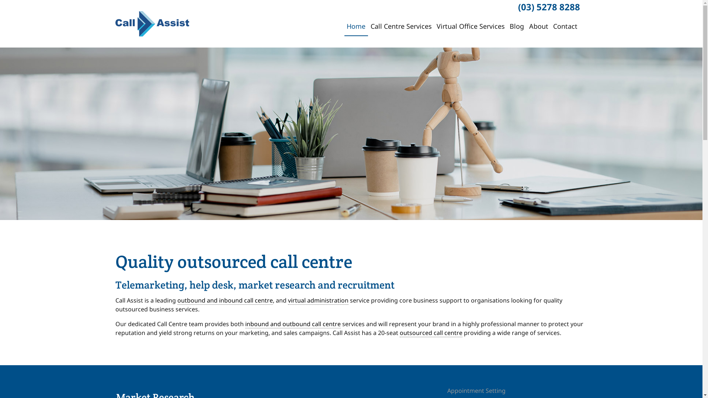 Image resolution: width=708 pixels, height=398 pixels. What do you see at coordinates (318, 301) in the screenshot?
I see `virtual administration` at bounding box center [318, 301].